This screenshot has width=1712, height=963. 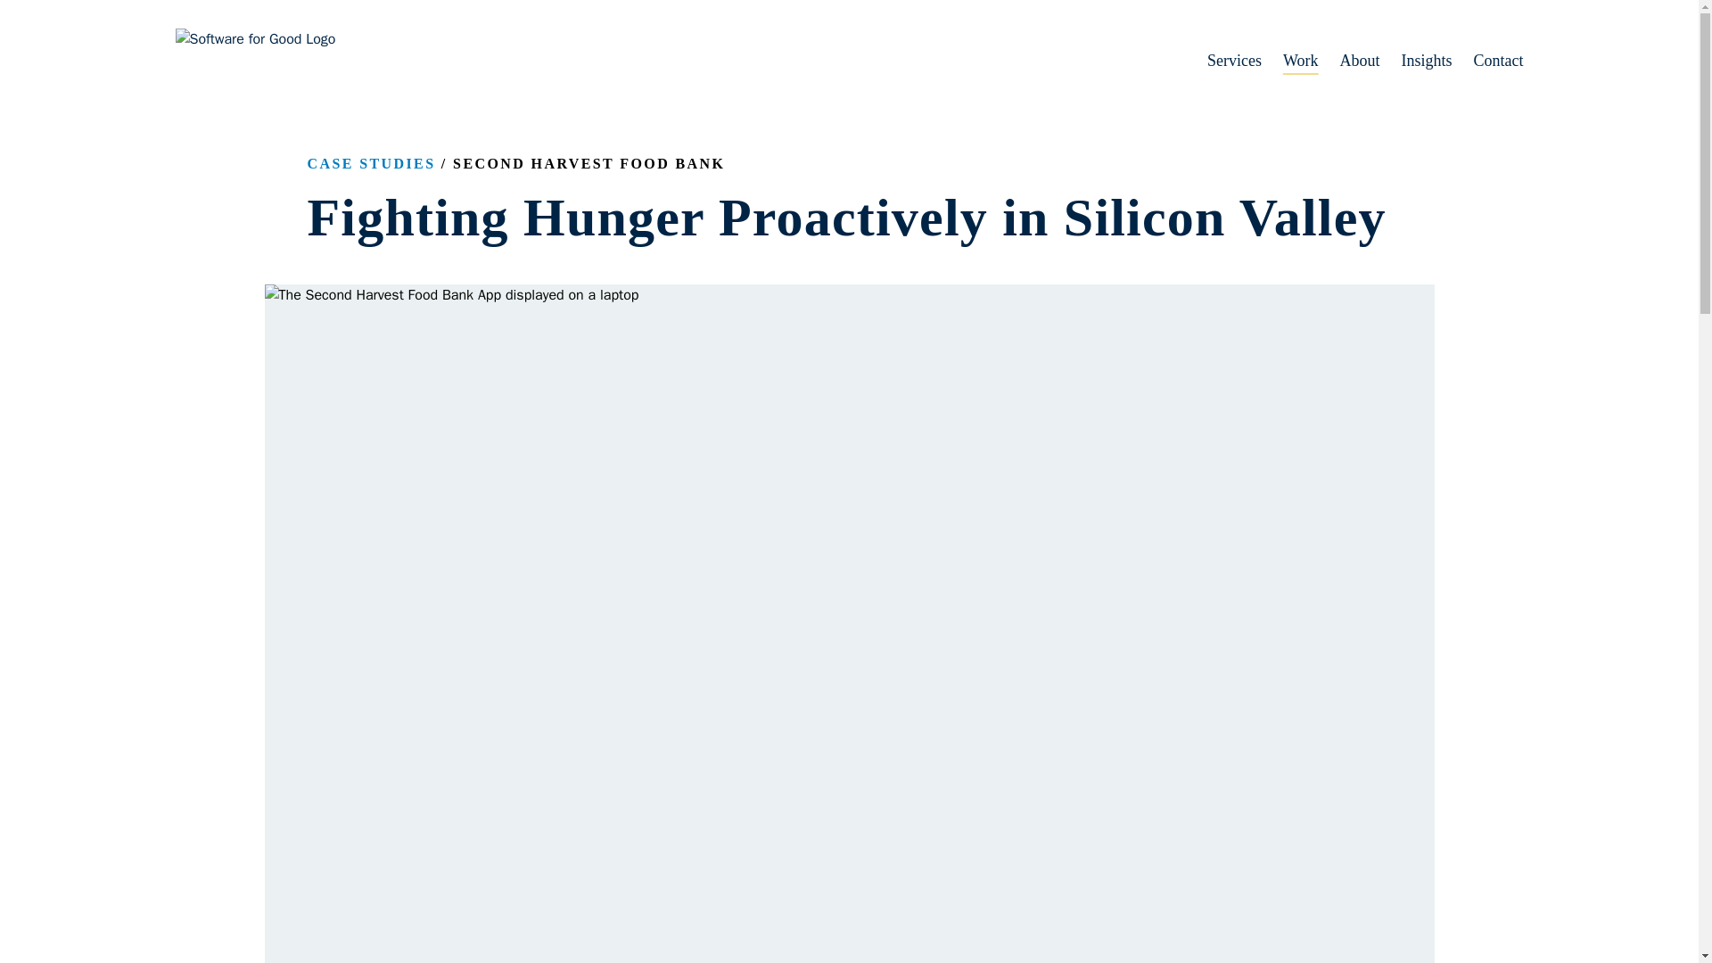 I want to click on Insights, so click(x=1416, y=61).